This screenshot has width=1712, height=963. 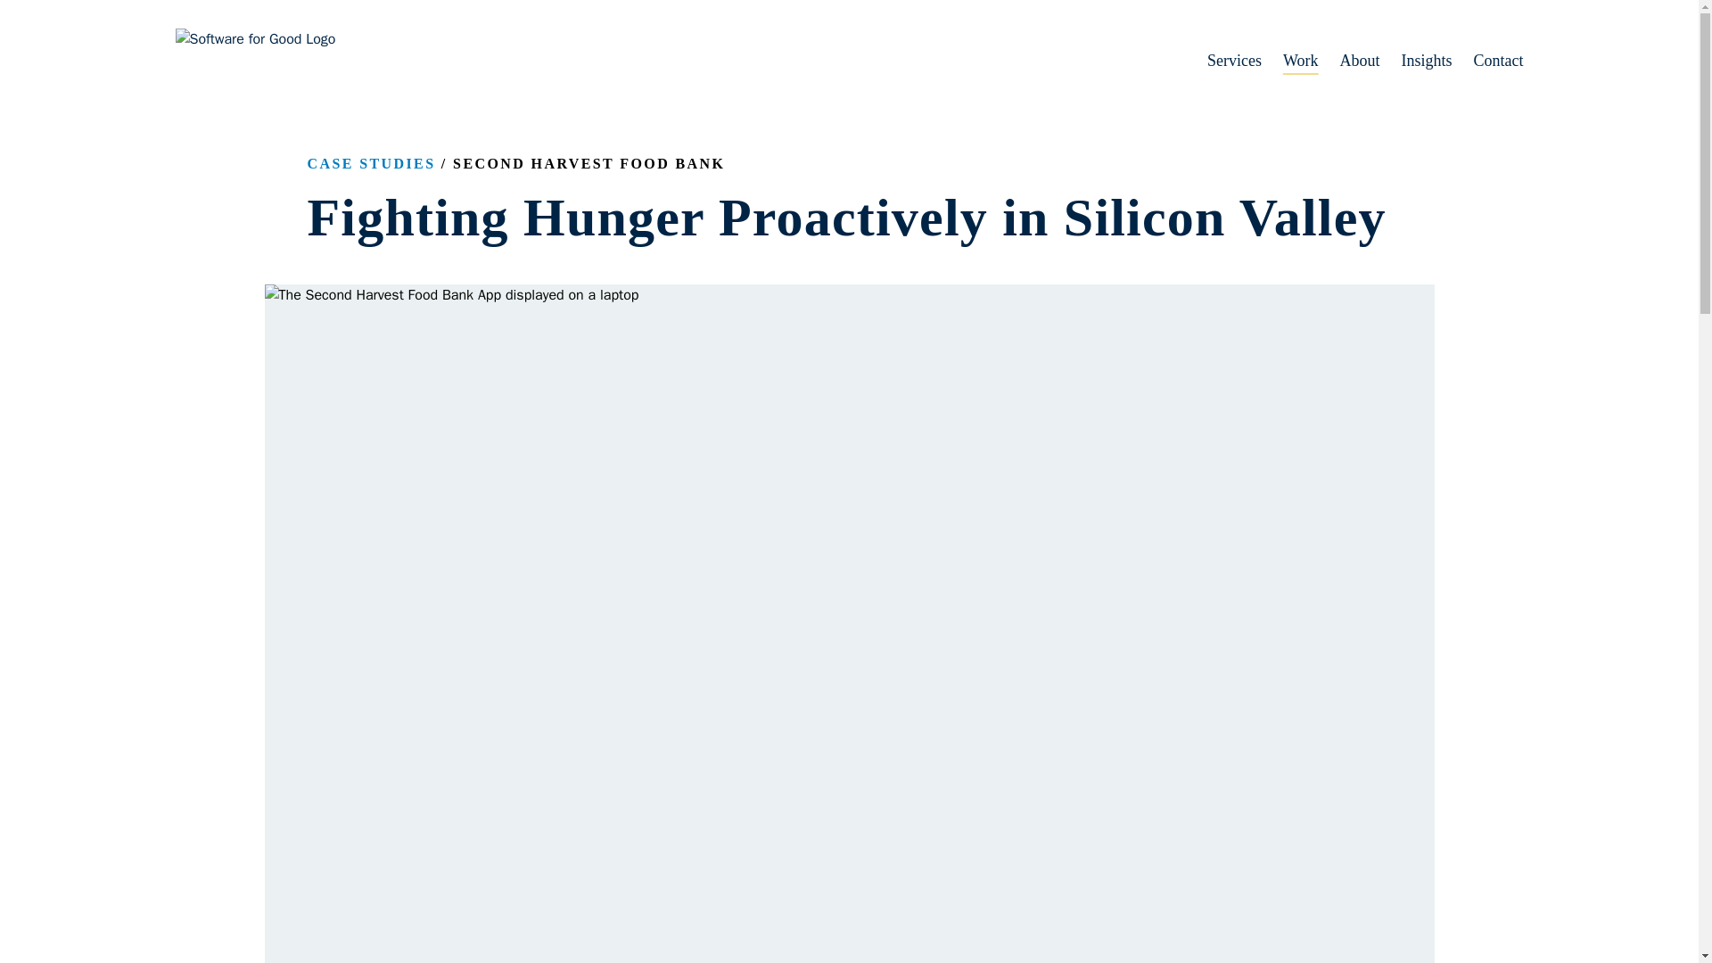 I want to click on Insights, so click(x=1416, y=61).